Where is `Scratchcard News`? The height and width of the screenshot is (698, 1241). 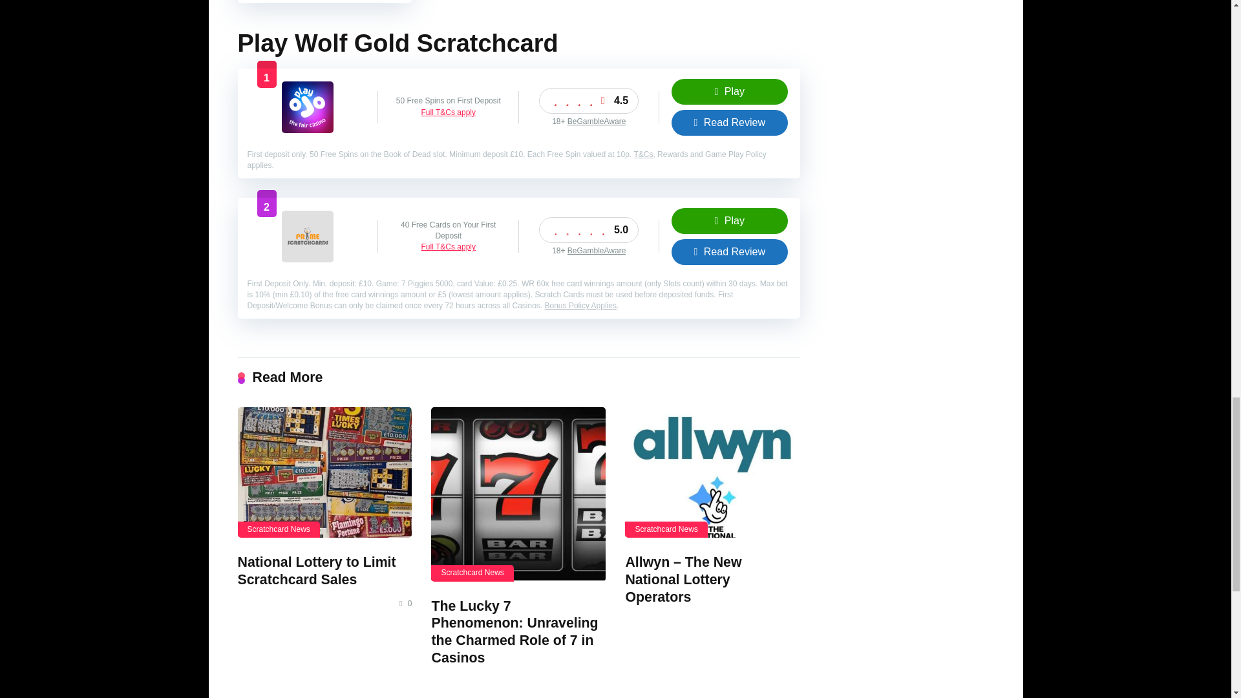 Scratchcard News is located at coordinates (472, 573).